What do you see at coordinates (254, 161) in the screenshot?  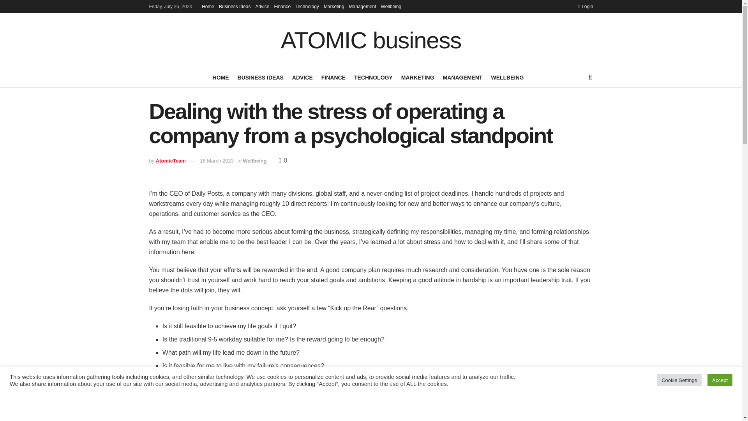 I see `Wellbeing` at bounding box center [254, 161].